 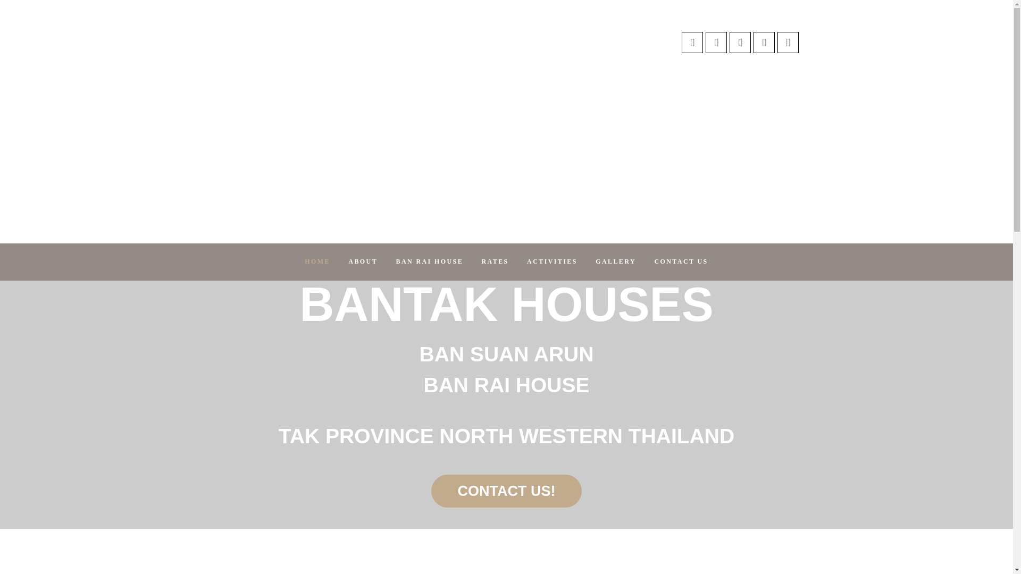 I want to click on CONTACT US!, so click(x=506, y=491).